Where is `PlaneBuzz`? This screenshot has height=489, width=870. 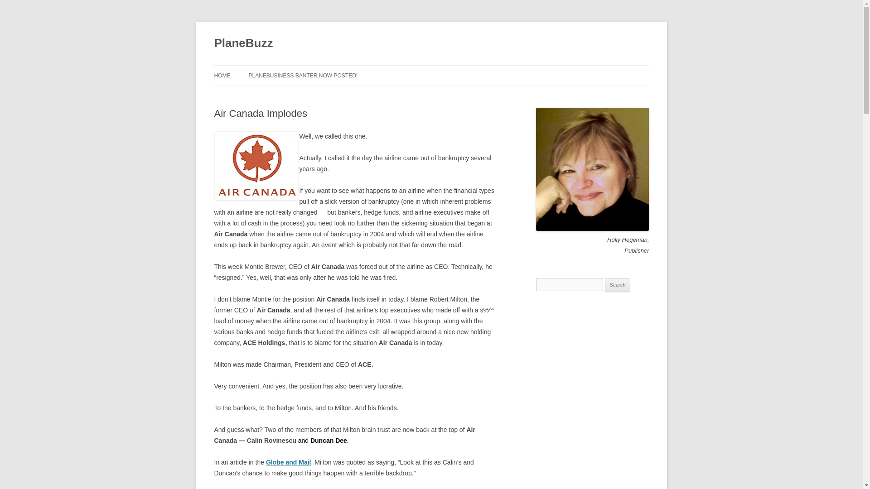
PlaneBuzz is located at coordinates (243, 43).